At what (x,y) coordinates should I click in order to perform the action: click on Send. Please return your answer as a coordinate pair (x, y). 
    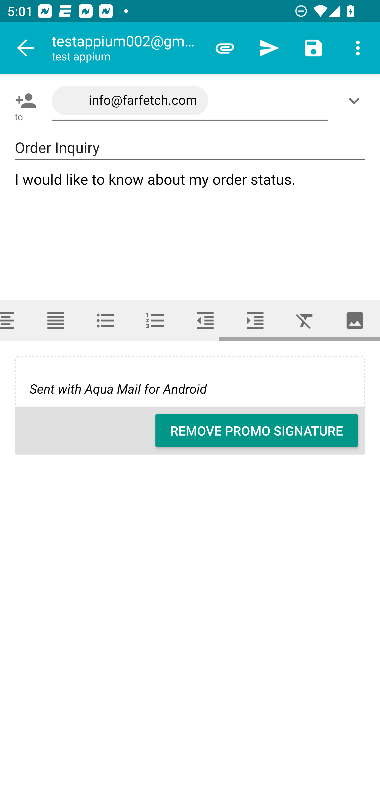
    Looking at the image, I should click on (269, 48).